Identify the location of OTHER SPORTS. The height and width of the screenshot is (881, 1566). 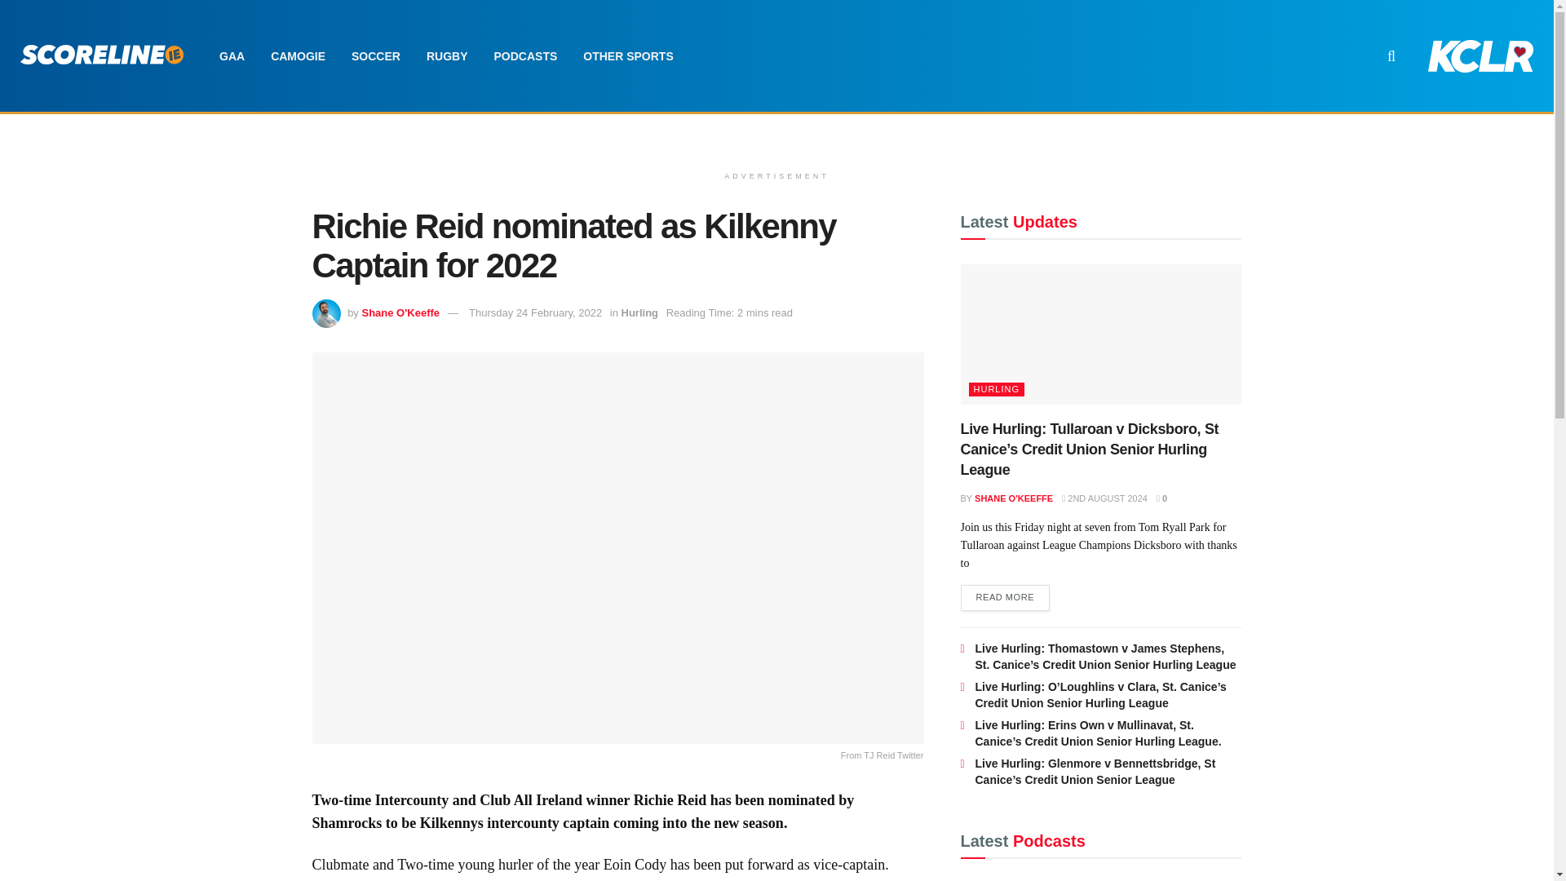
(627, 55).